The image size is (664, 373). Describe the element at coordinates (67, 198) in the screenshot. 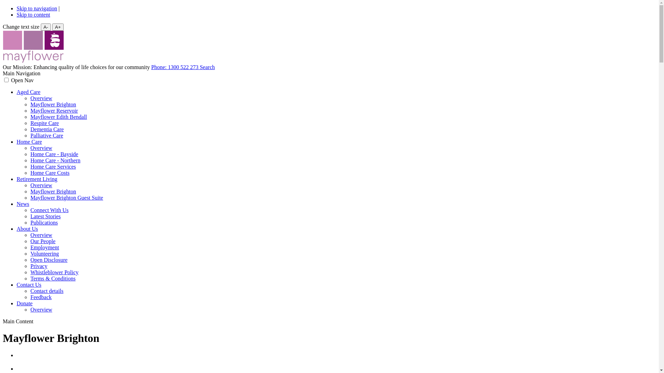

I see `Mayflower Brighton Guest Suite` at that location.